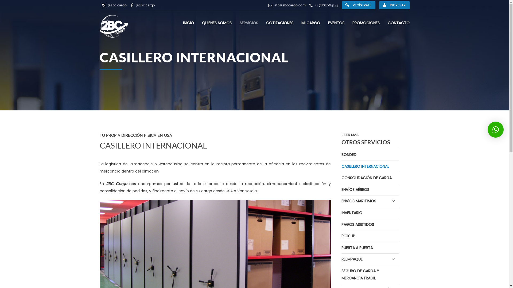 The width and height of the screenshot is (513, 288). Describe the element at coordinates (394, 5) in the screenshot. I see `INGRESAR` at that location.